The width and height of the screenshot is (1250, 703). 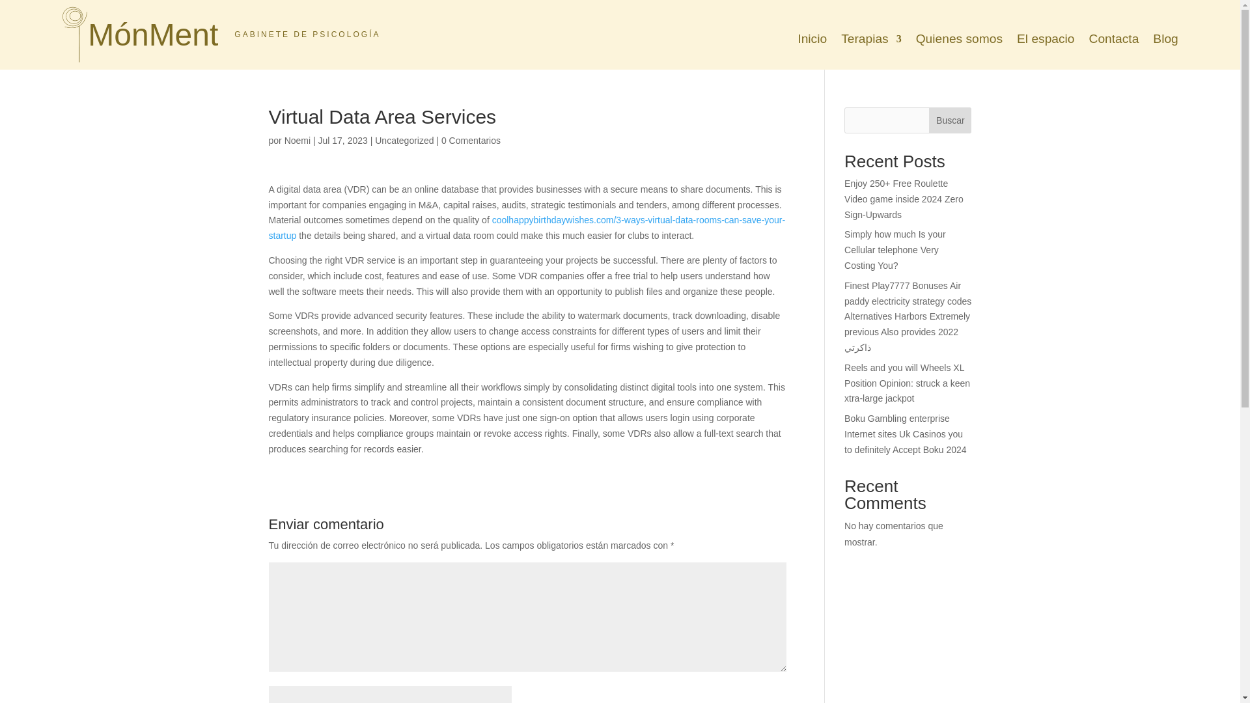 What do you see at coordinates (959, 40) in the screenshot?
I see `Quienes somos` at bounding box center [959, 40].